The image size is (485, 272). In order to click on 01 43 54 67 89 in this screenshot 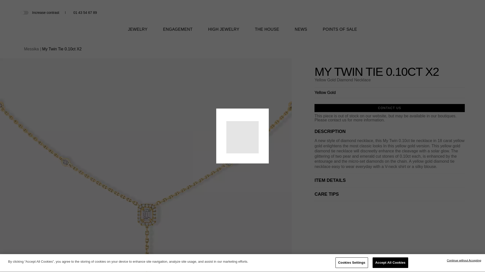, I will do `click(85, 13)`.